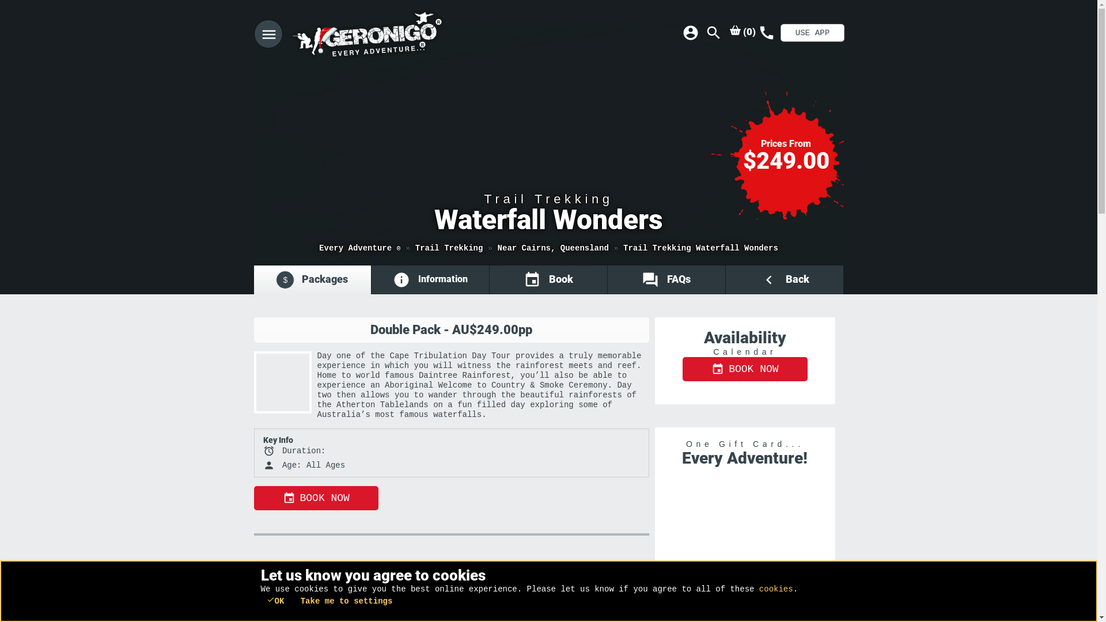 The image size is (1106, 622). Describe the element at coordinates (451, 330) in the screenshot. I see `Double Pack - AU$249.00pp` at that location.